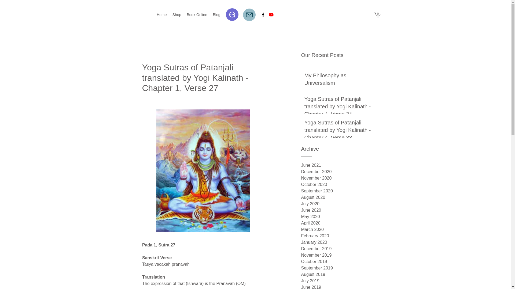  I want to click on June 2020, so click(341, 210).